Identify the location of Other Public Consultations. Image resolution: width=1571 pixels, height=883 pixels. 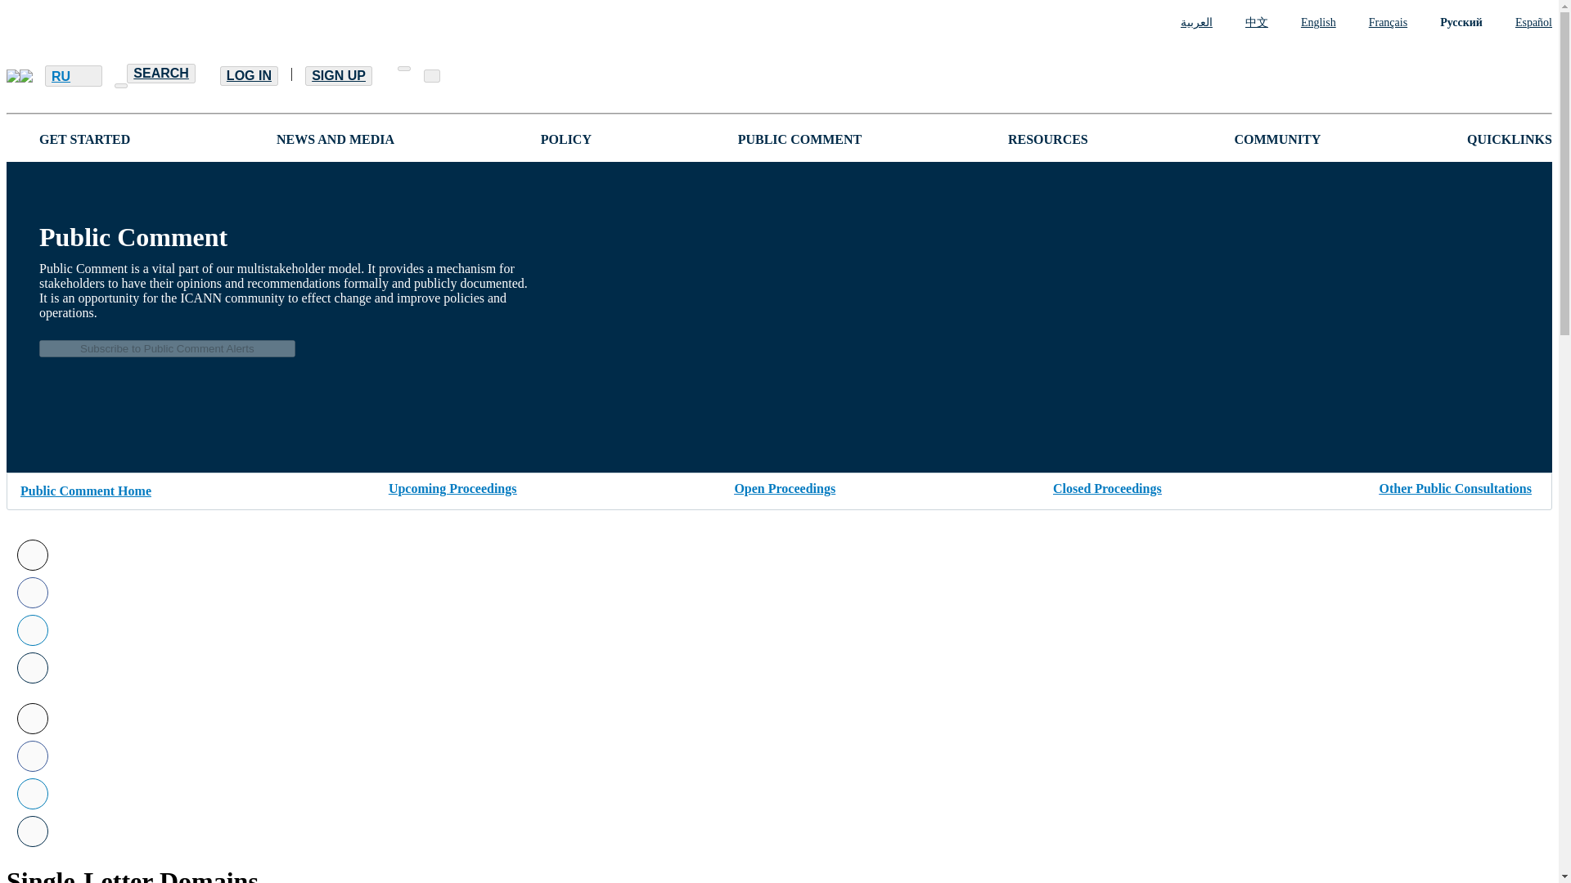
(1455, 486).